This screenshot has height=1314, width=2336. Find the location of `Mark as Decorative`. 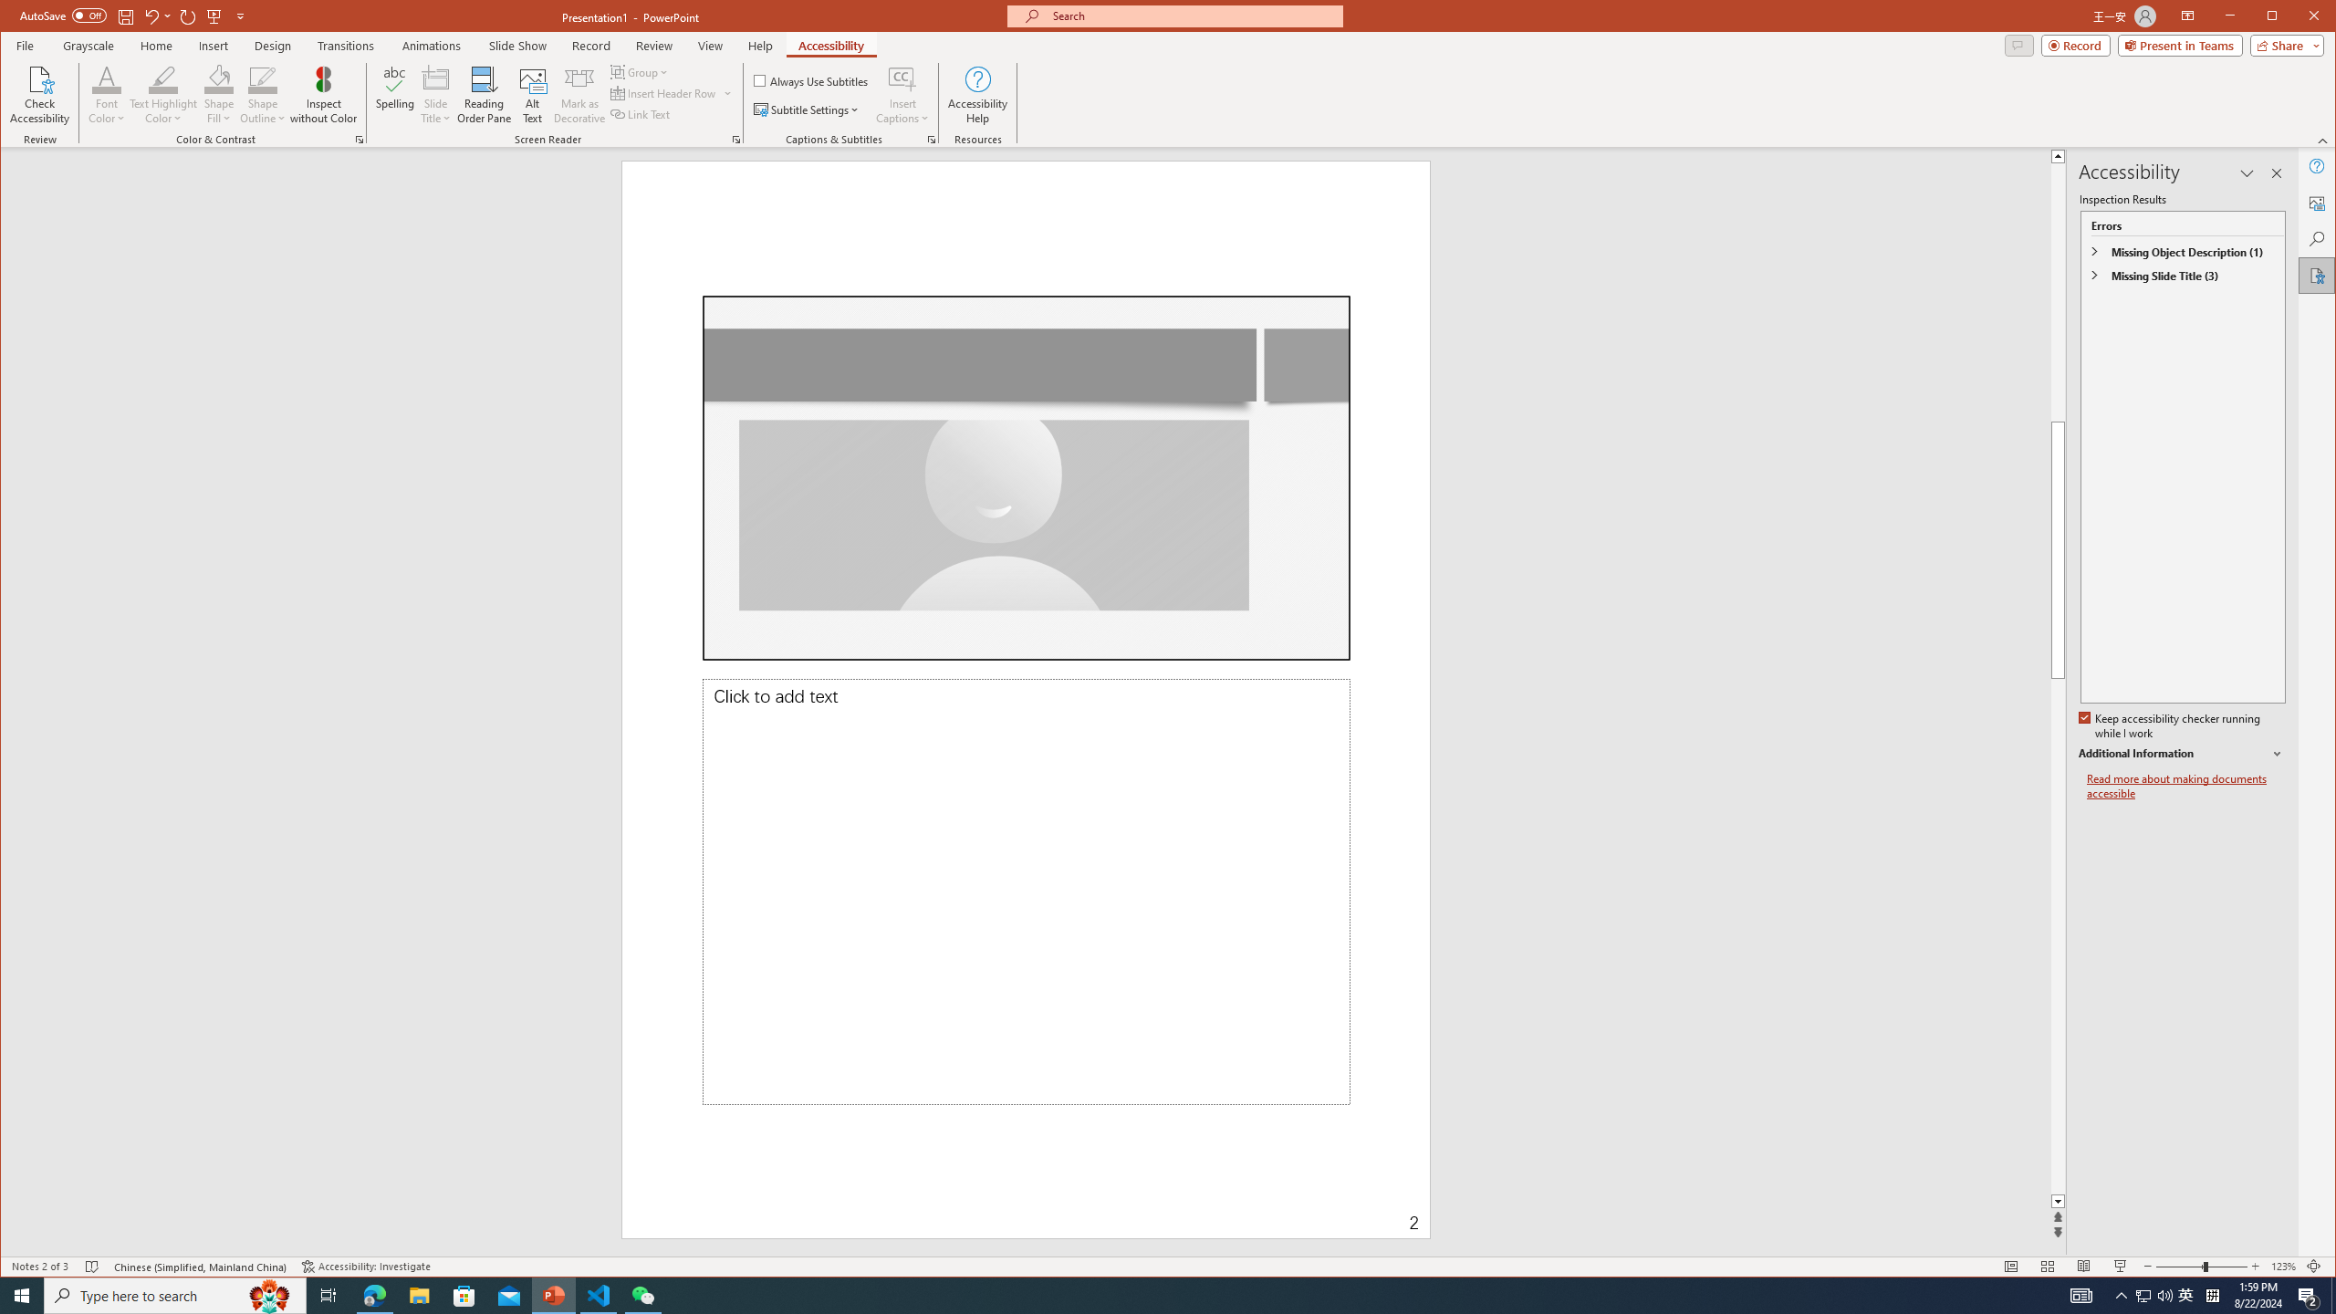

Mark as Decorative is located at coordinates (579, 95).